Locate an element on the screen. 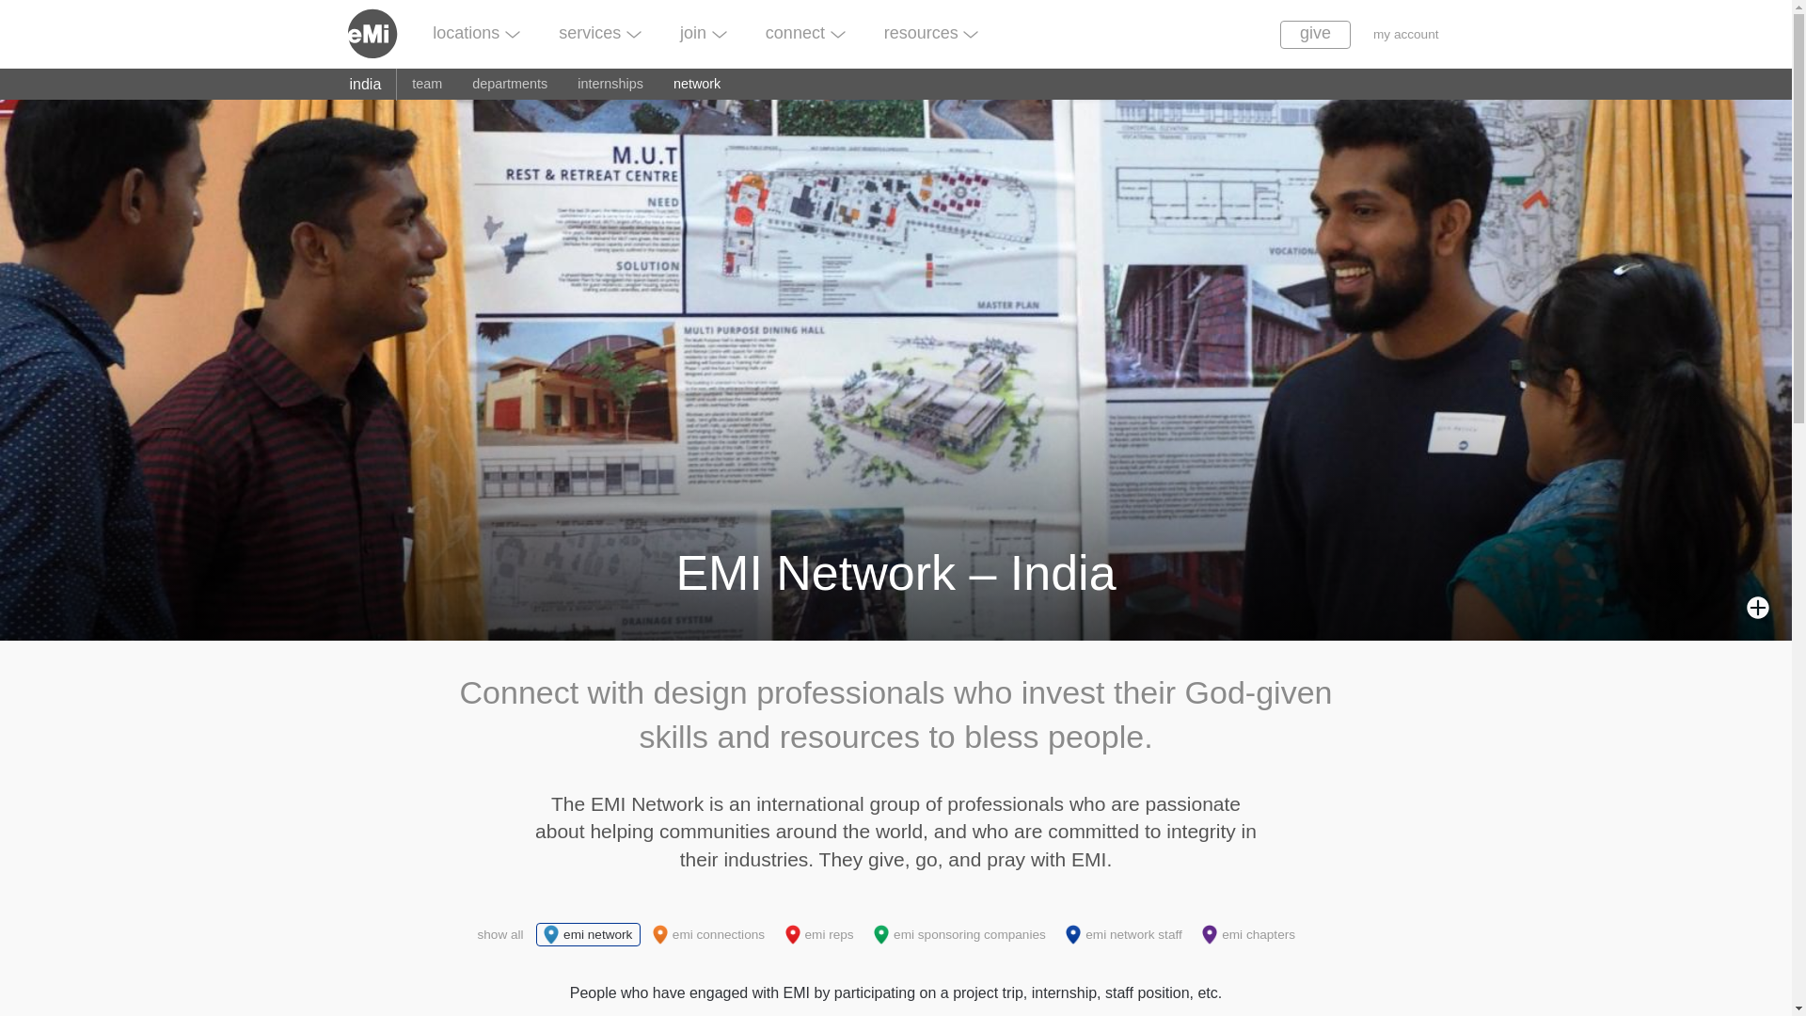 This screenshot has height=1016, width=1806. connect is located at coordinates (803, 32).